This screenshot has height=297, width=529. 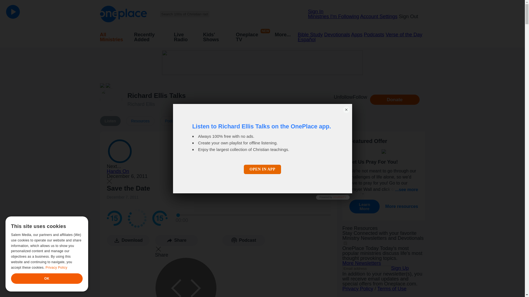 What do you see at coordinates (282, 37) in the screenshot?
I see `More...` at bounding box center [282, 37].